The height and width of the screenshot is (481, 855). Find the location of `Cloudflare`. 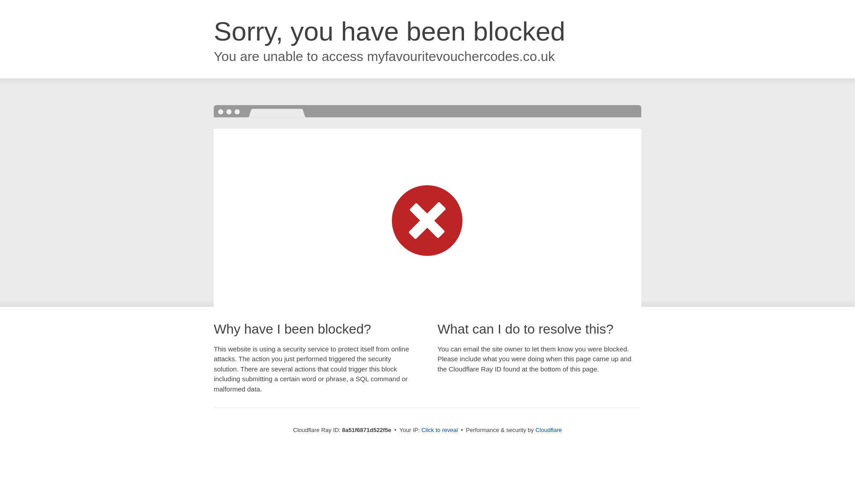

Cloudflare is located at coordinates (548, 430).